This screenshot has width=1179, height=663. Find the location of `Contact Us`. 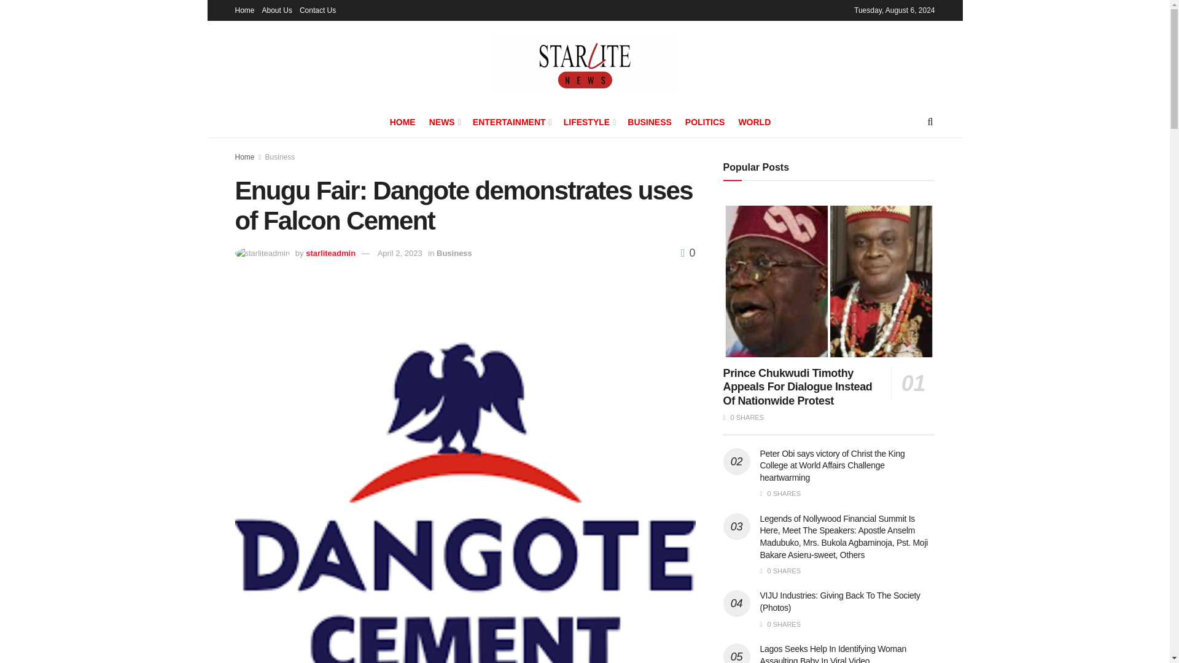

Contact Us is located at coordinates (317, 10).